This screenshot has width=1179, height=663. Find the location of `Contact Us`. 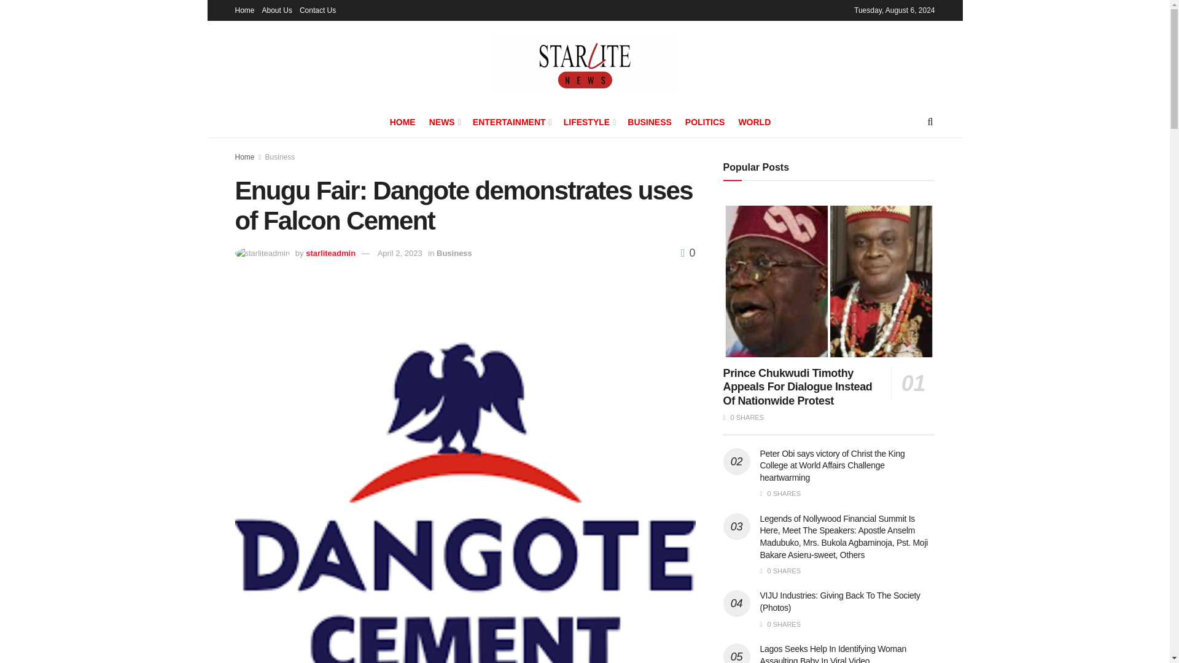

Contact Us is located at coordinates (317, 10).